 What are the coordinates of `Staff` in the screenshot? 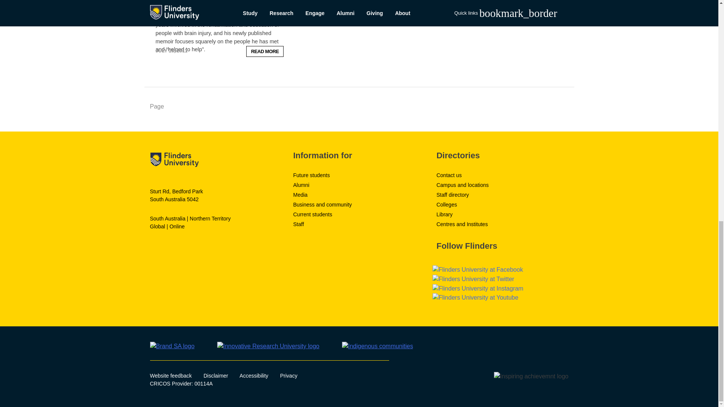 It's located at (299, 224).